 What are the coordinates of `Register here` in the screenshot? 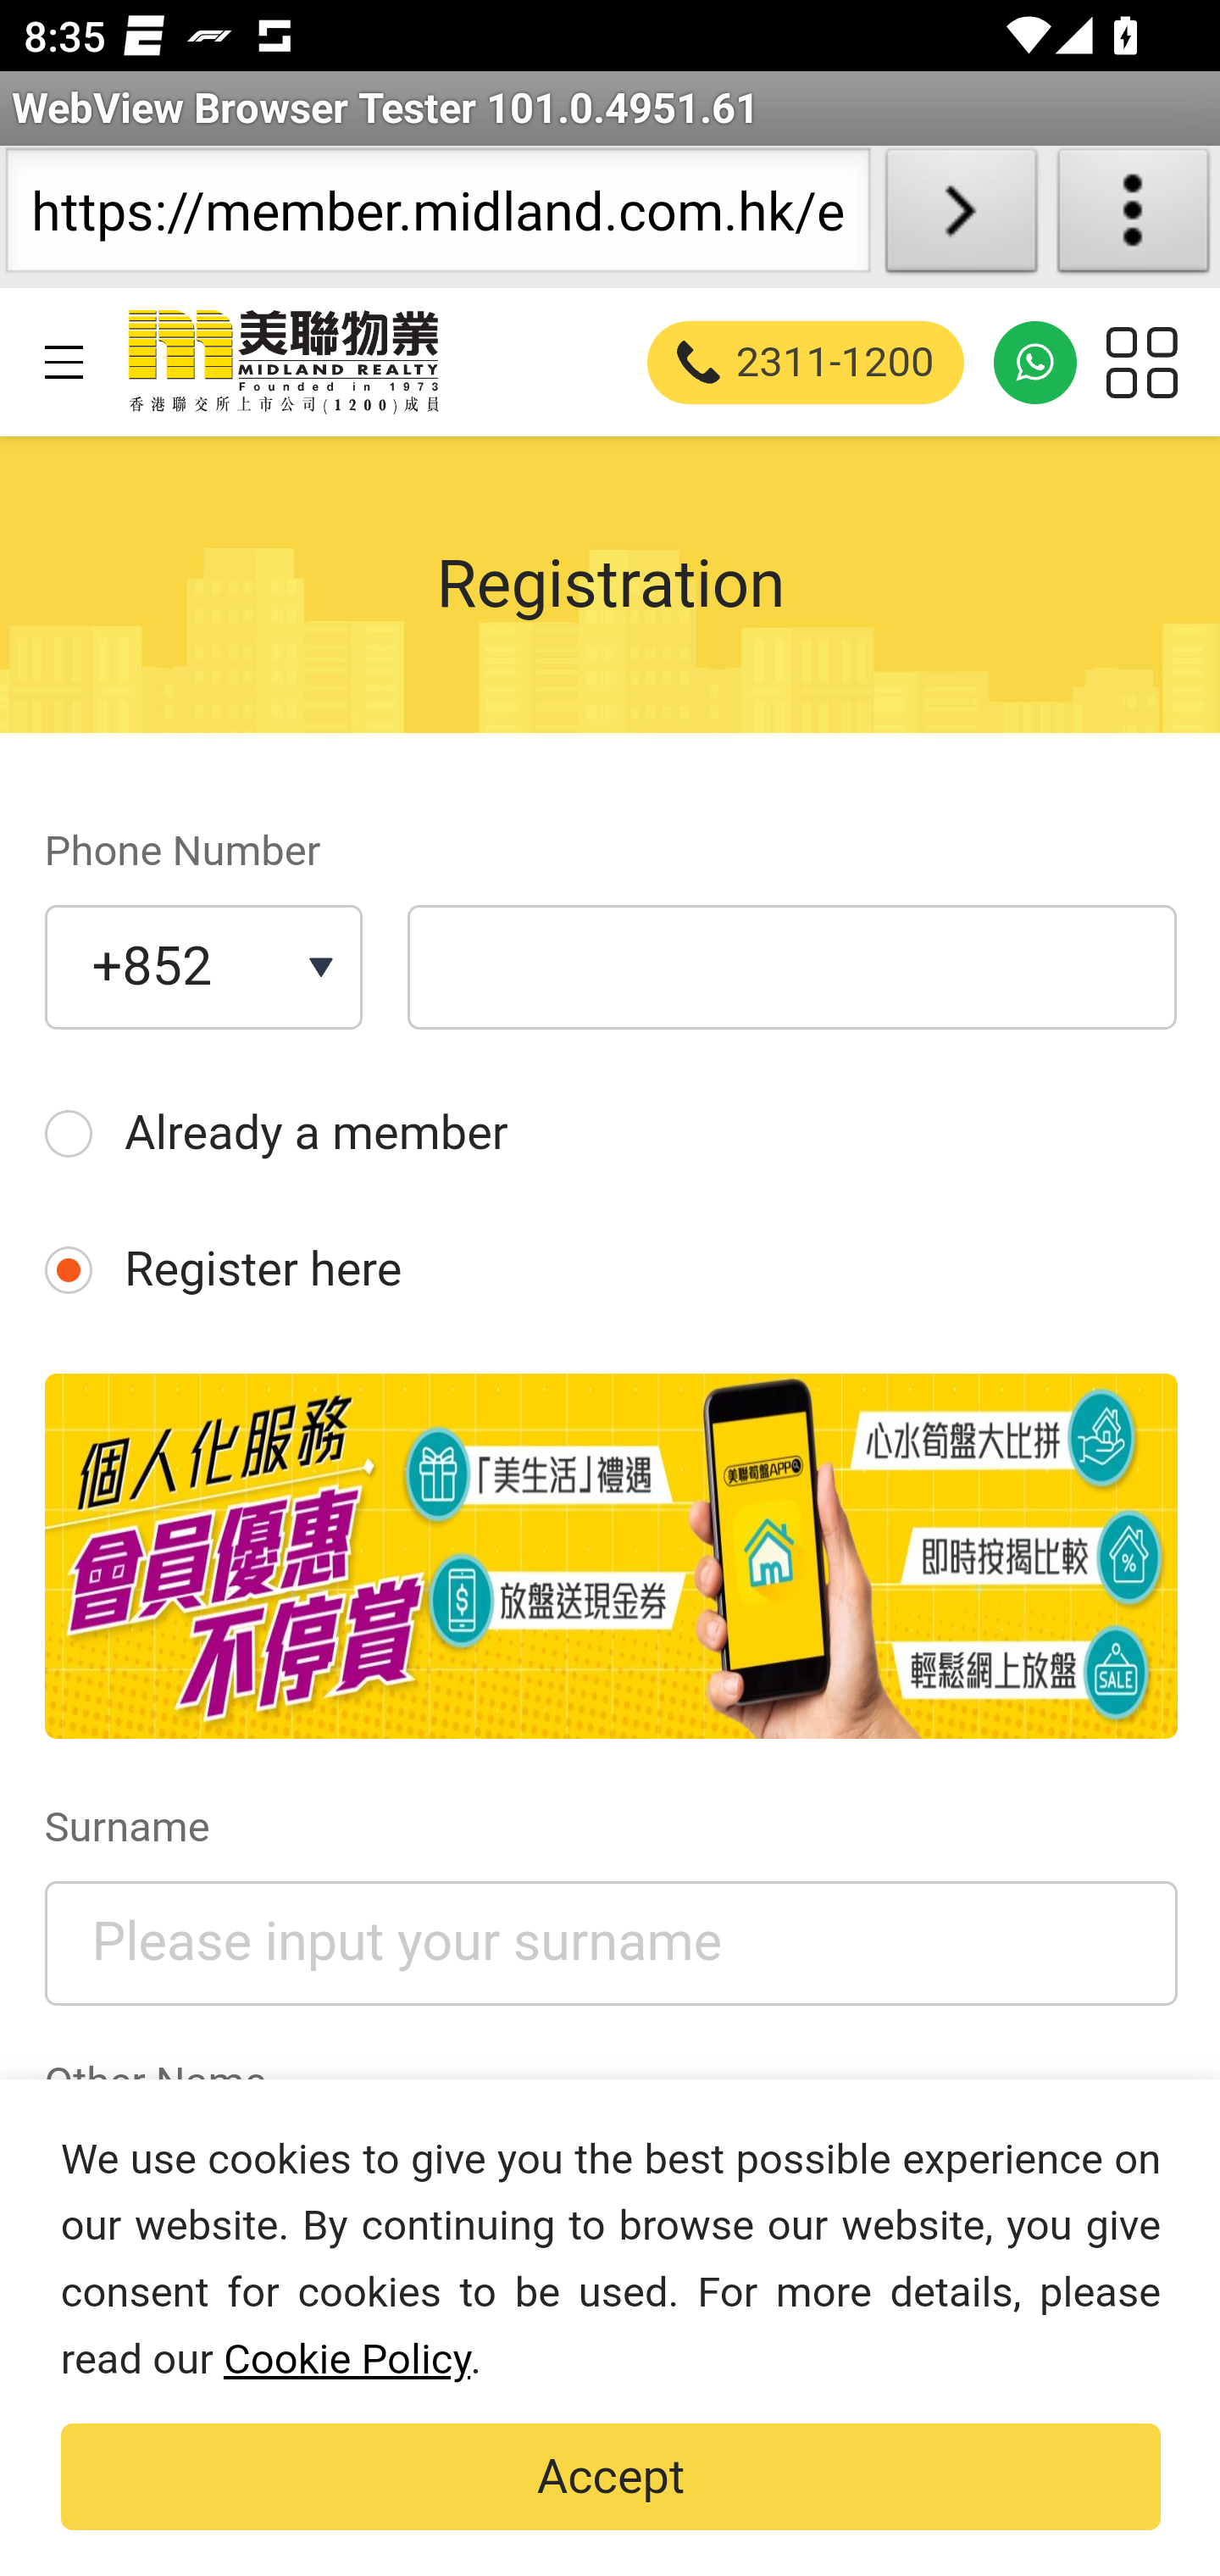 It's located at (610, 1271).